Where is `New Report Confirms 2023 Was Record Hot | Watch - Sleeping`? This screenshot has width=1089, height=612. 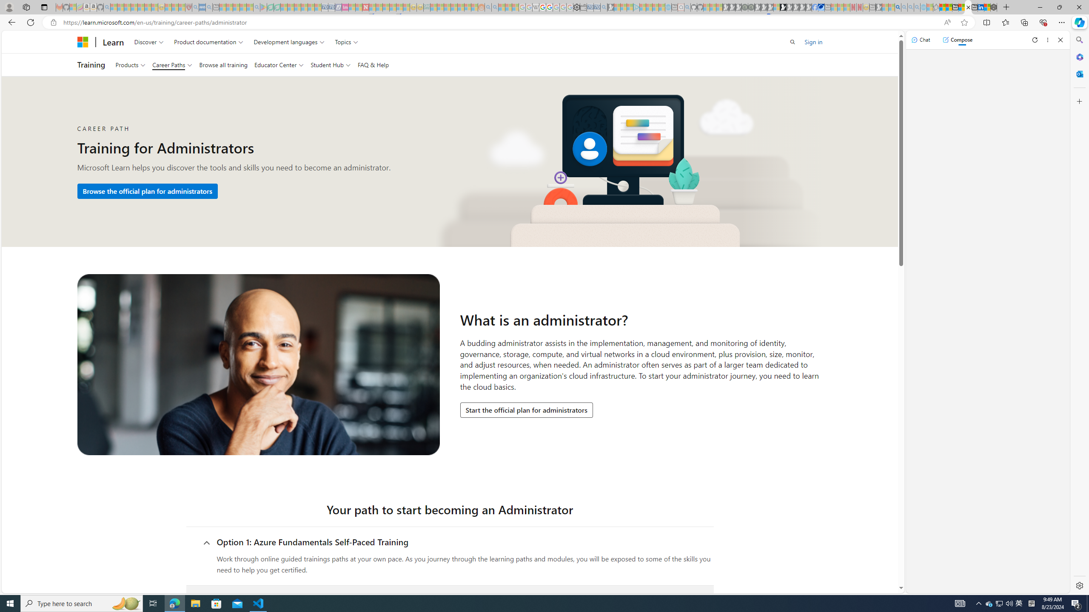
New Report Confirms 2023 Was Record Hot | Watch - Sleeping is located at coordinates (141, 7).